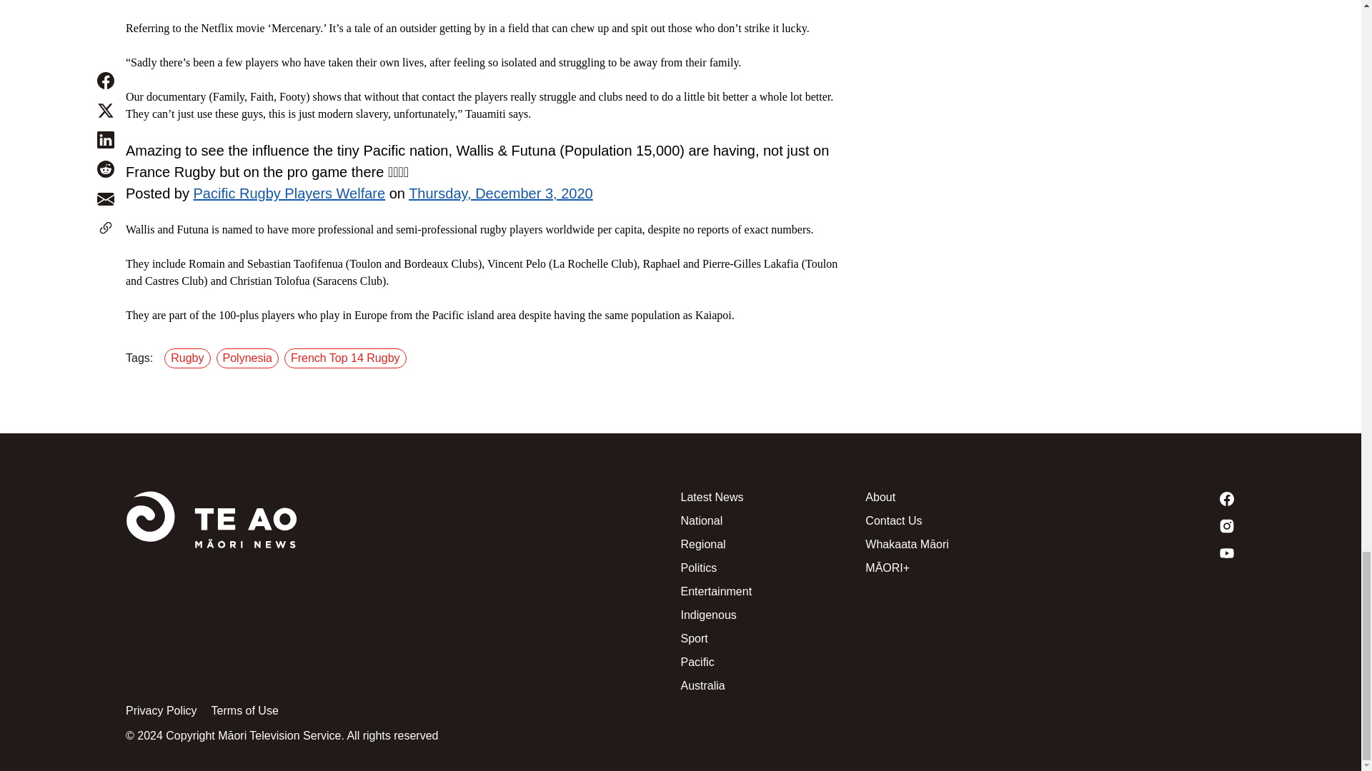 The width and height of the screenshot is (1372, 771). Describe the element at coordinates (249, 358) in the screenshot. I see `Polynesia` at that location.